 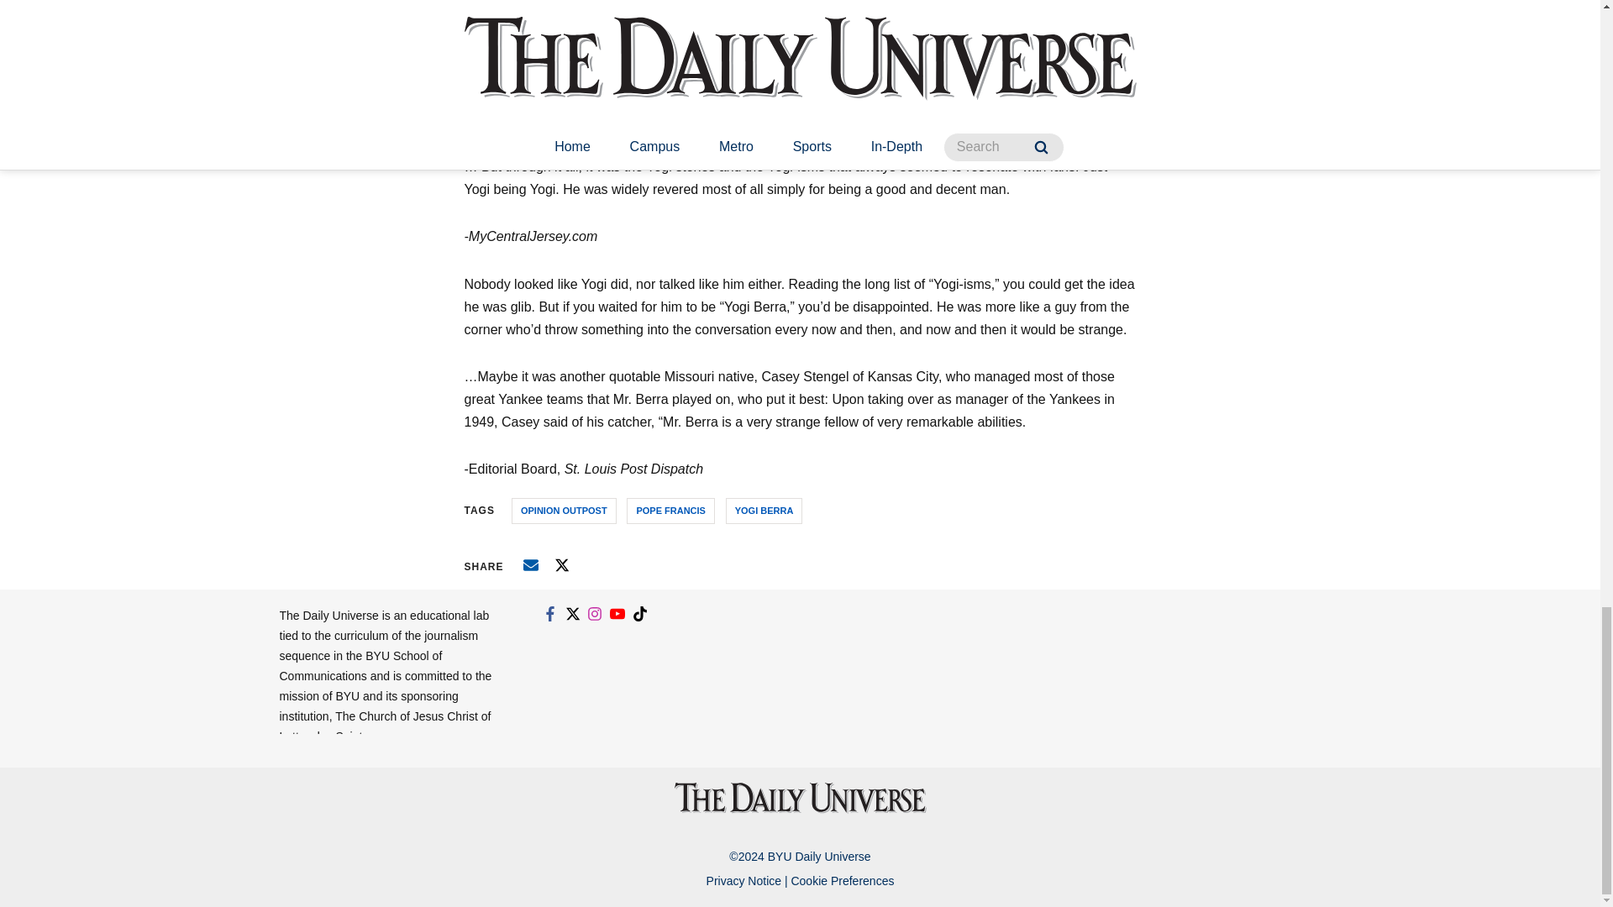 What do you see at coordinates (617, 613) in the screenshot?
I see `Link to youtube` at bounding box center [617, 613].